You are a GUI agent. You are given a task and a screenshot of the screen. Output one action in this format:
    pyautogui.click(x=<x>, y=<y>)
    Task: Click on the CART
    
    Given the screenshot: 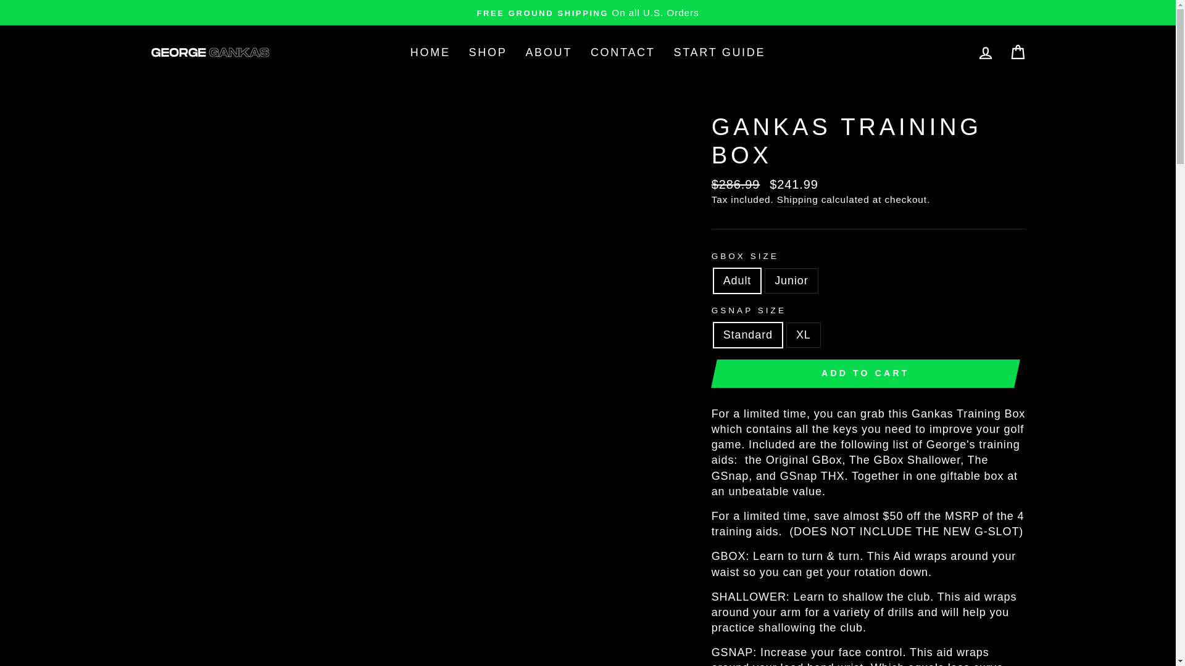 What is the action you would take?
    pyautogui.click(x=1017, y=52)
    